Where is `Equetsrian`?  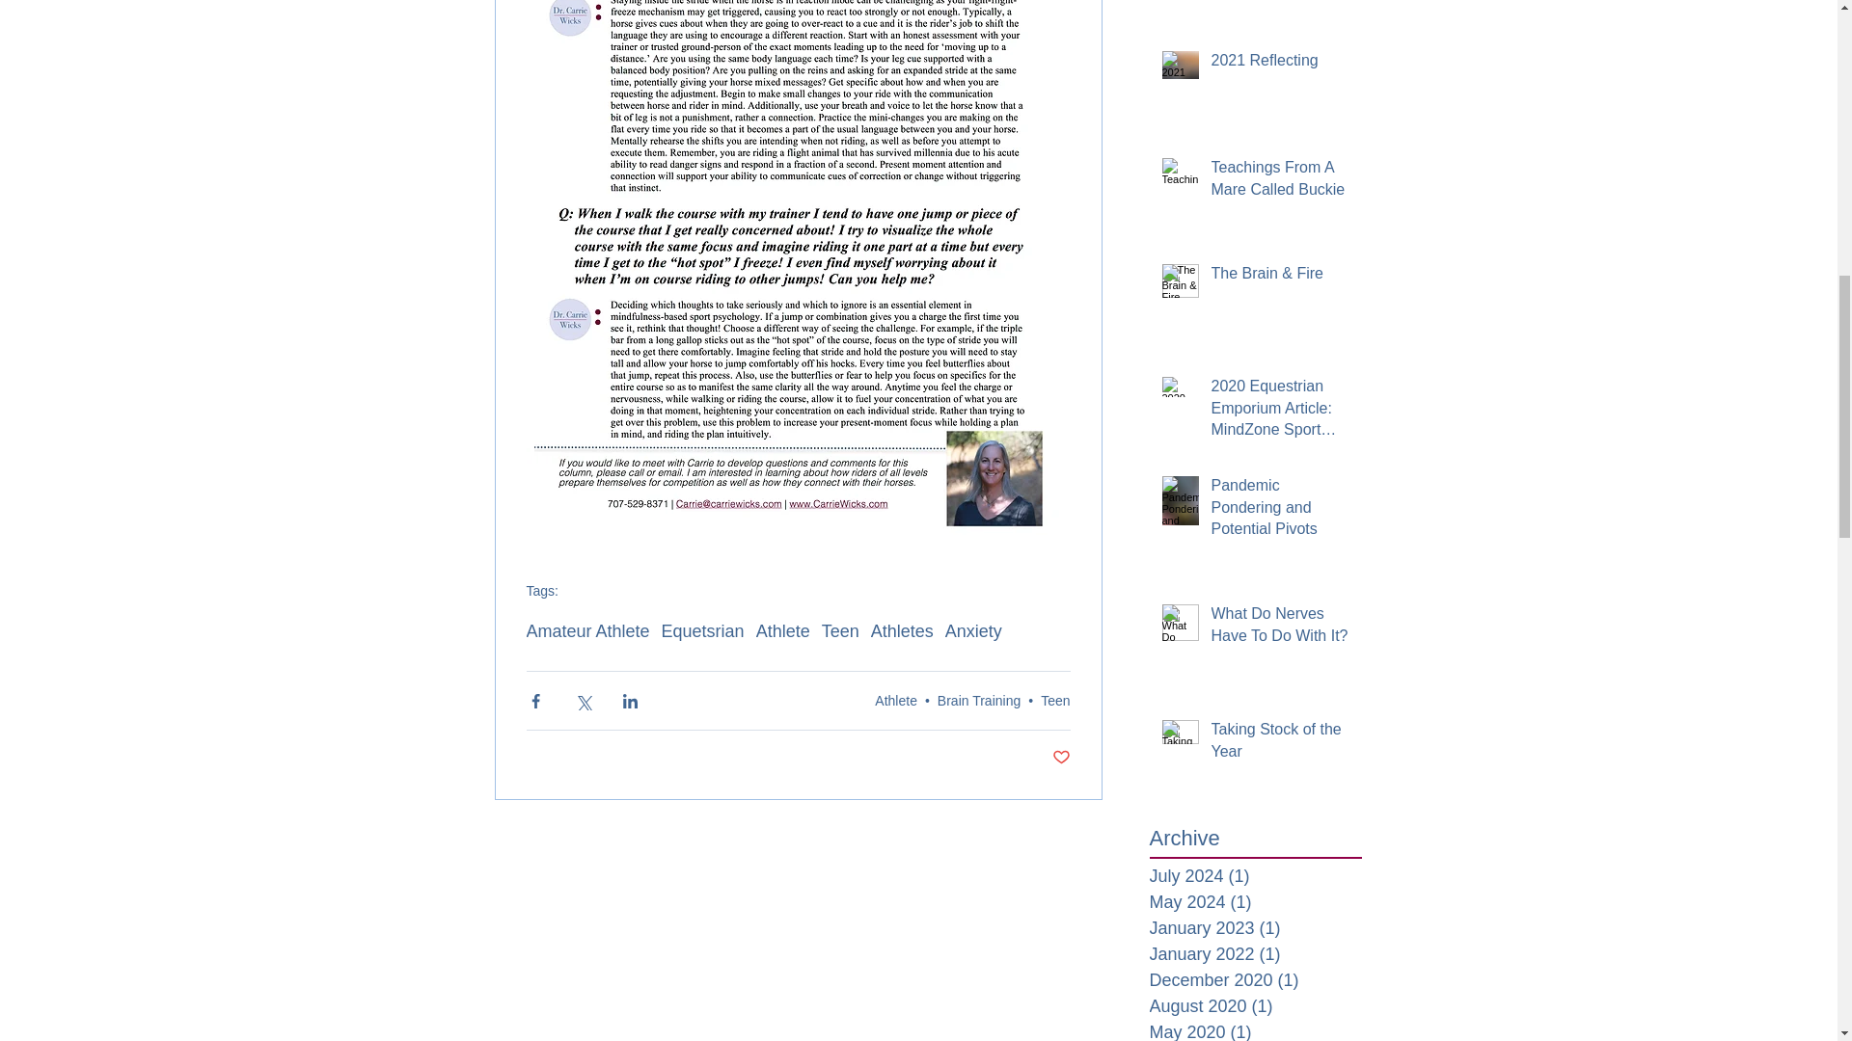
Equetsrian is located at coordinates (702, 631).